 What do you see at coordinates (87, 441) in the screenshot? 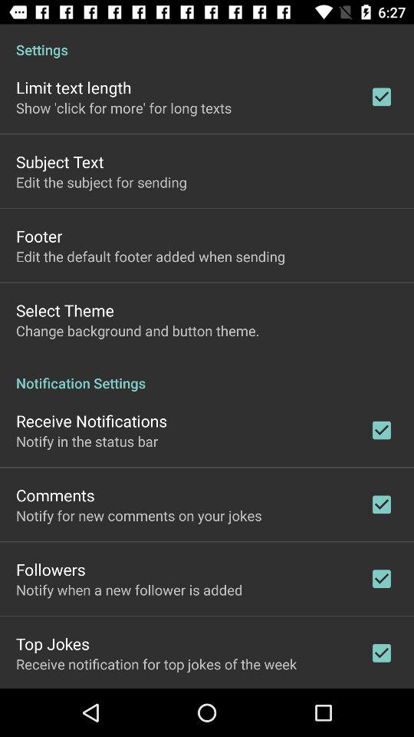
I see `press the notify in the app` at bounding box center [87, 441].